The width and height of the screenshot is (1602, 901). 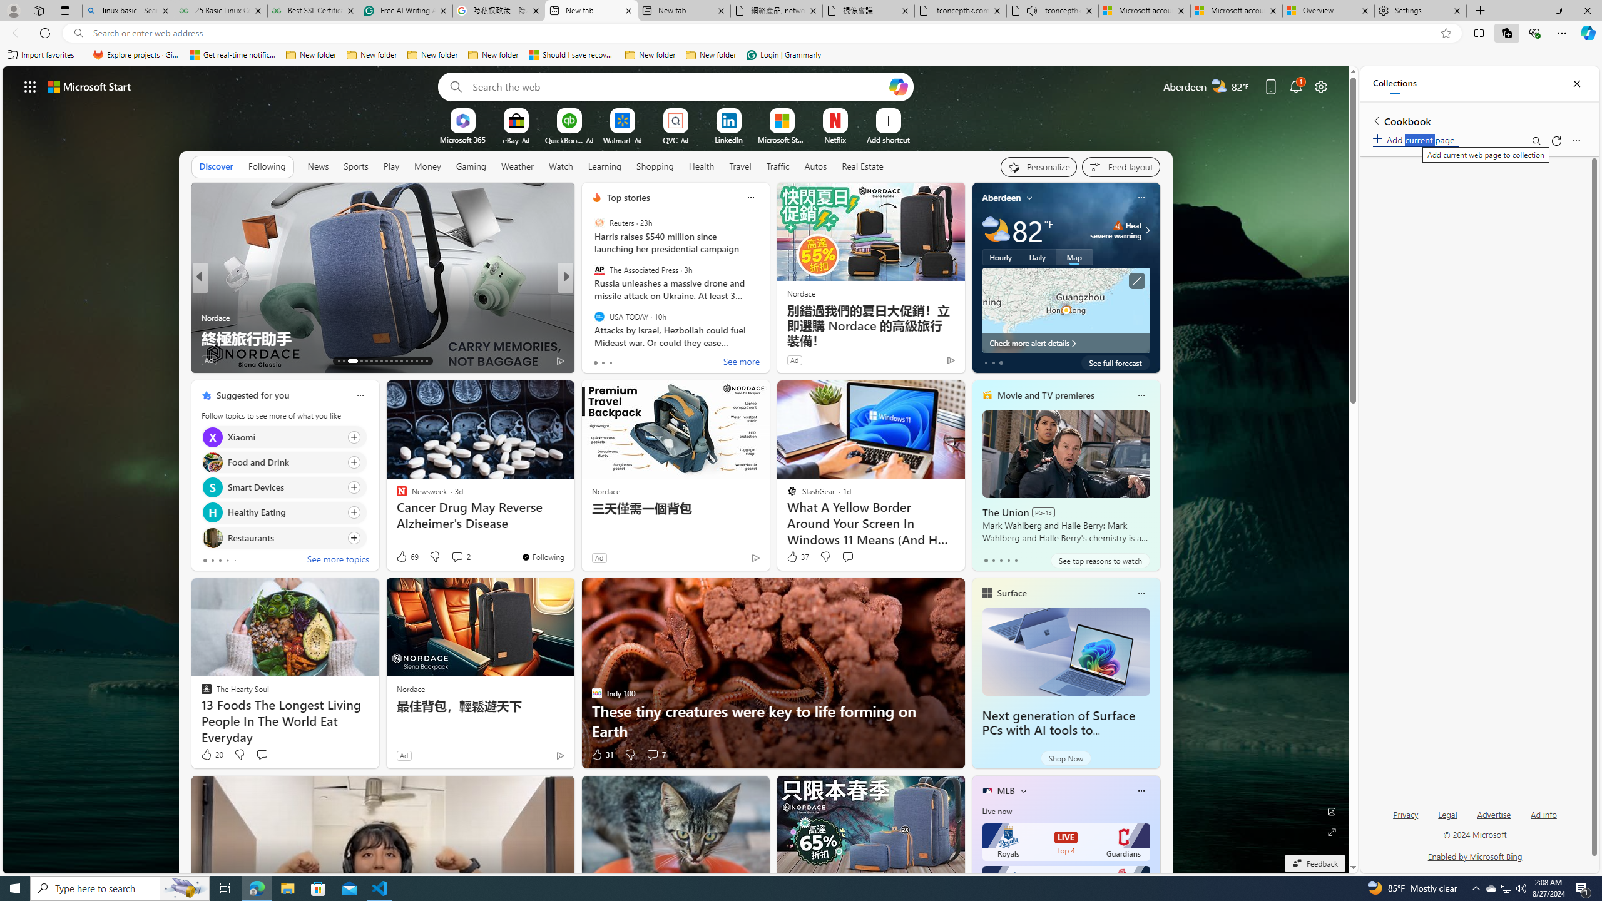 I want to click on How to disable fast startup in Windows 11, so click(x=768, y=338).